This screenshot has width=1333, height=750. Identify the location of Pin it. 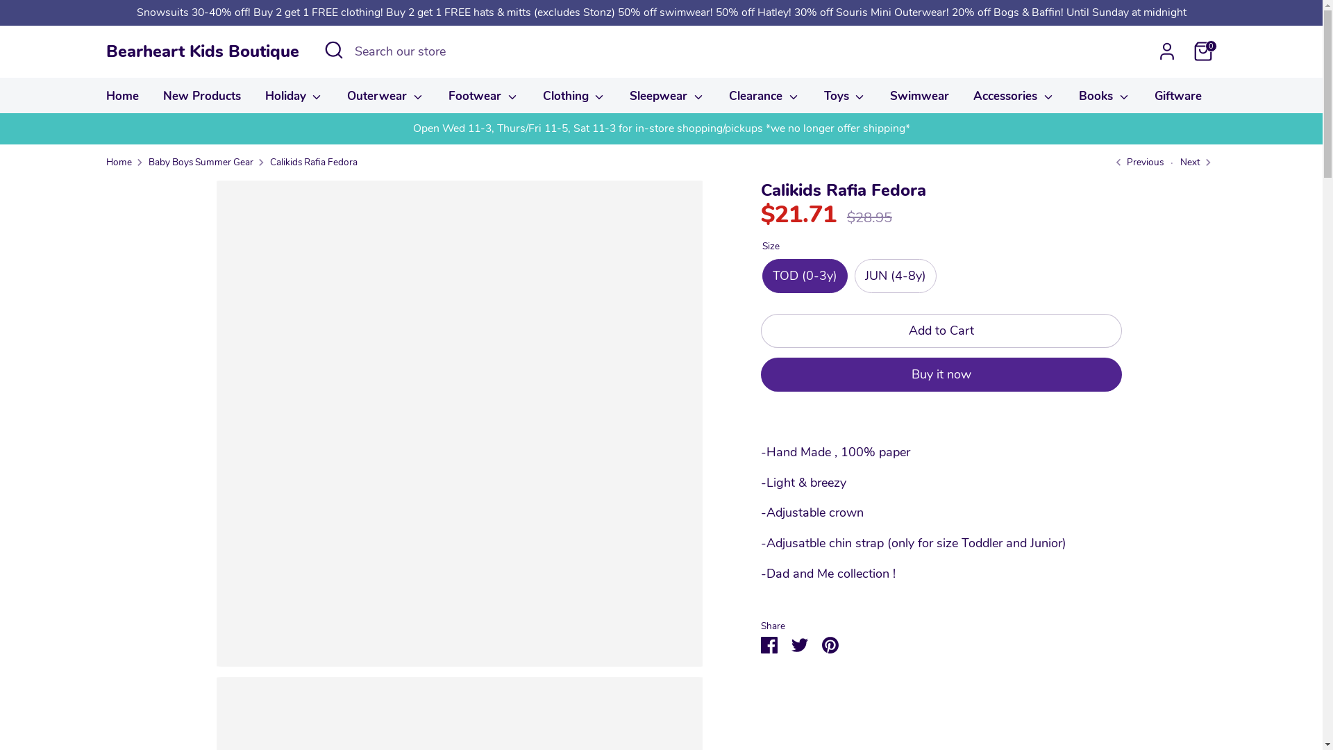
(830, 645).